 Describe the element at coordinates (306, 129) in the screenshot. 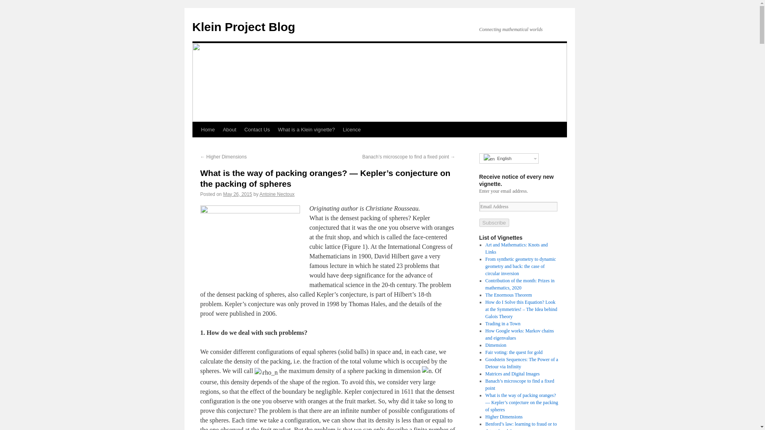

I see `What is a Klein vignette?` at that location.